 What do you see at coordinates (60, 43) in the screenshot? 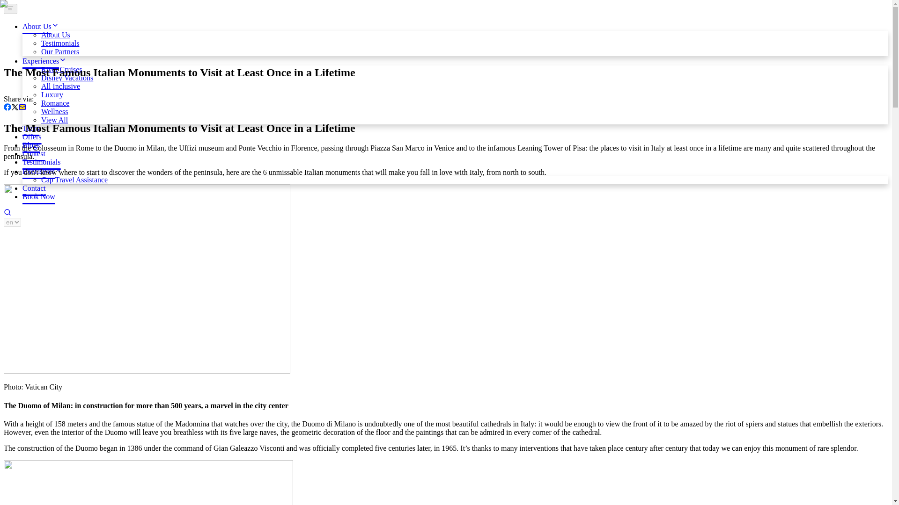
I see `Testimonials` at bounding box center [60, 43].